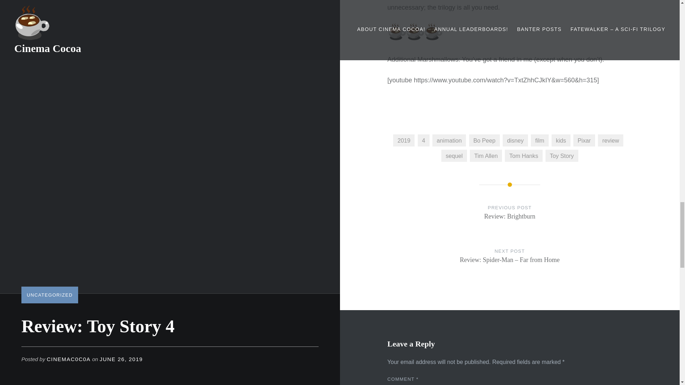 The image size is (685, 385). I want to click on kids, so click(561, 140).